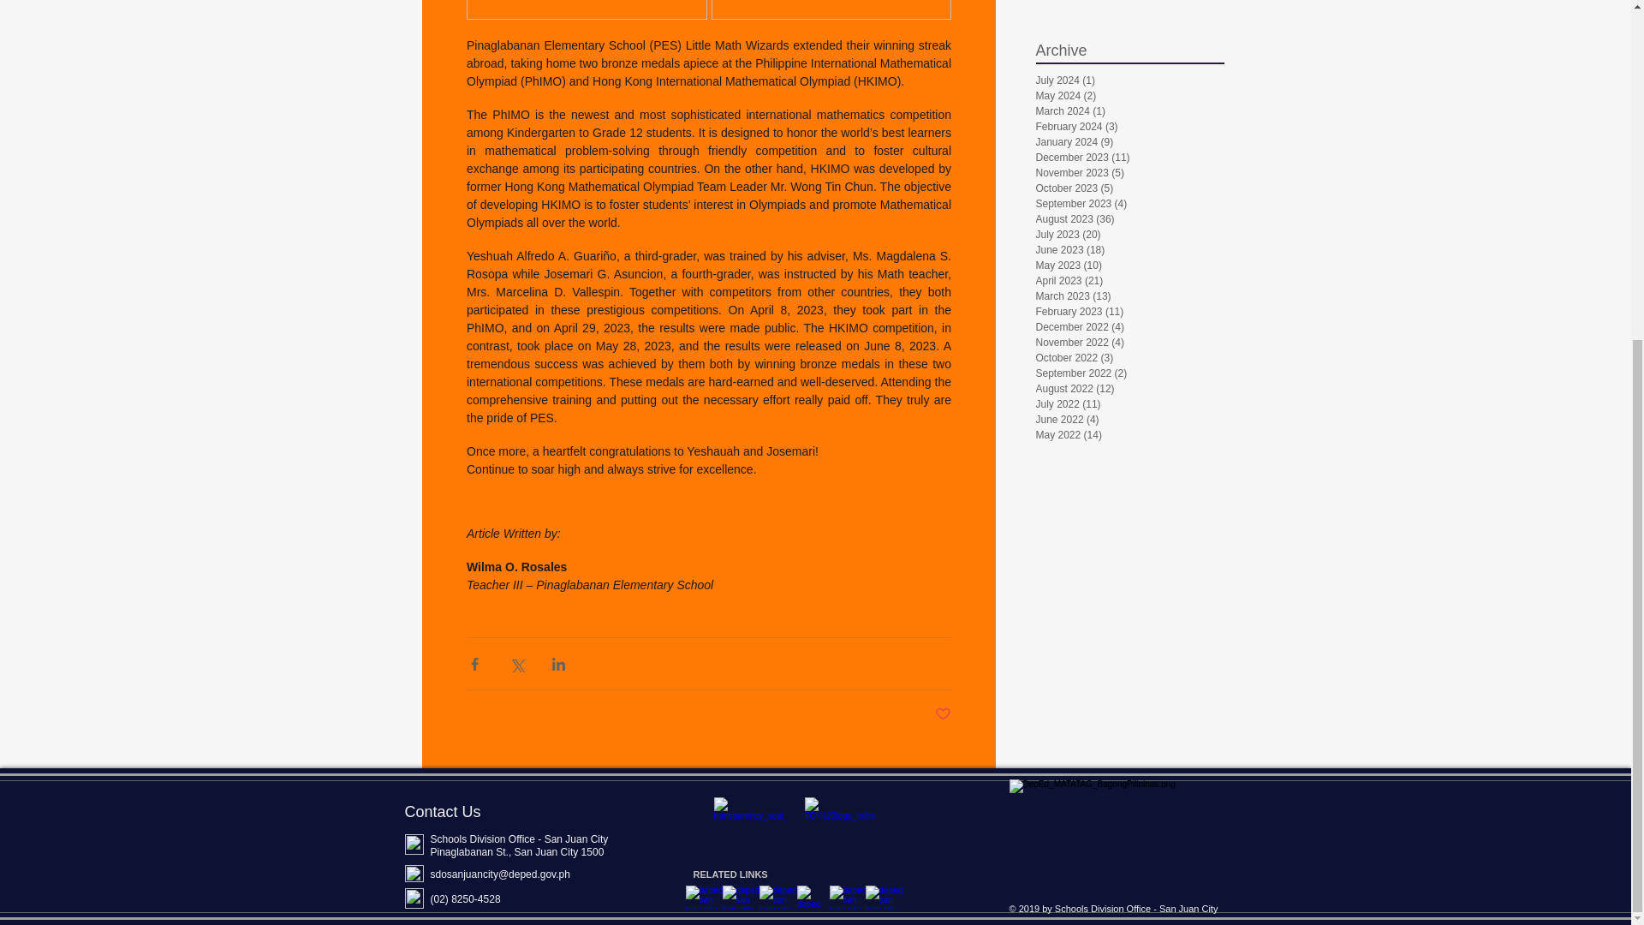  What do you see at coordinates (778, 897) in the screenshot?
I see `Commission on Audit` at bounding box center [778, 897].